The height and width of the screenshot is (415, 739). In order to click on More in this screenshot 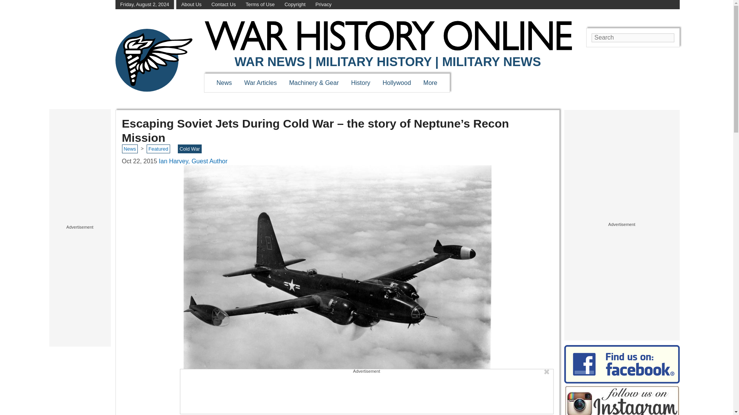, I will do `click(430, 83)`.